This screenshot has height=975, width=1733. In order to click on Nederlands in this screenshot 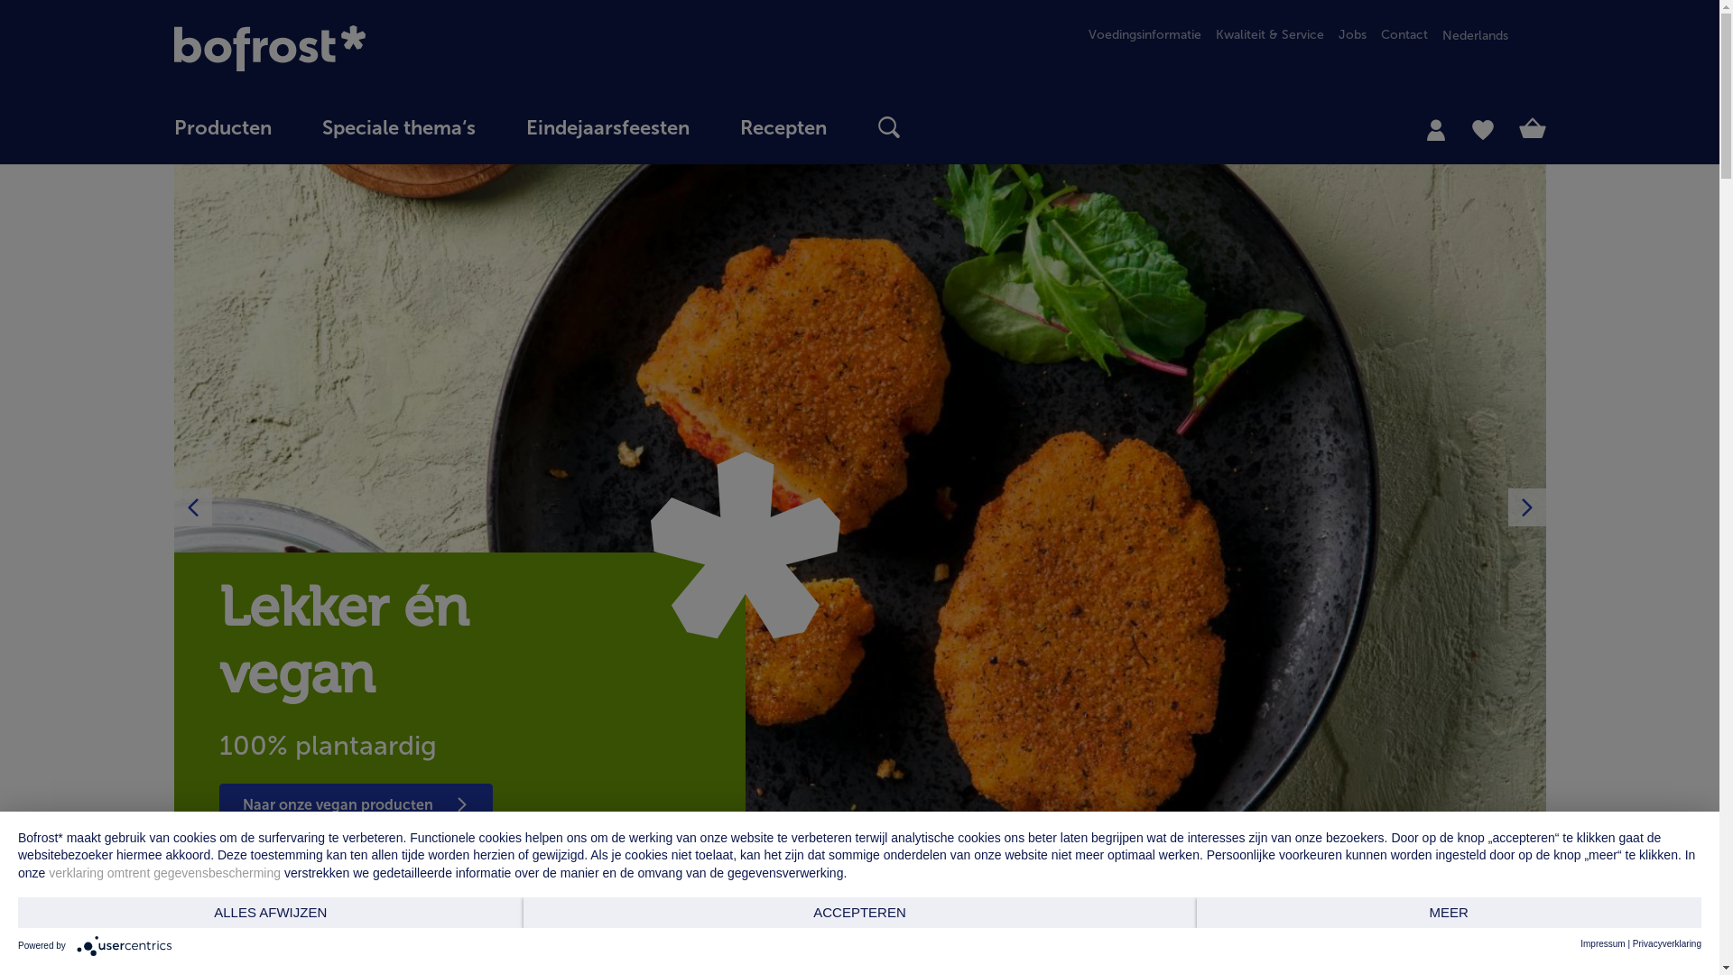, I will do `click(1495, 36)`.